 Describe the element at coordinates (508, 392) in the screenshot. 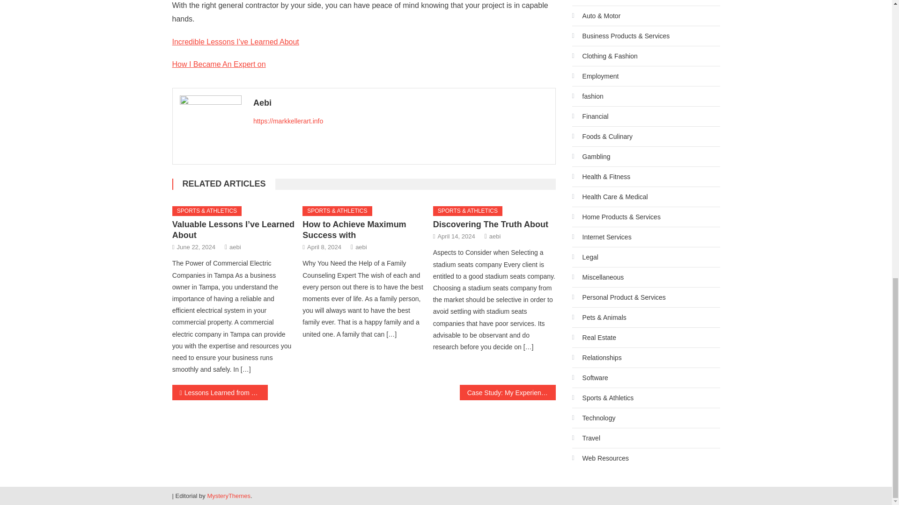

I see `Case Study: My Experience With` at that location.